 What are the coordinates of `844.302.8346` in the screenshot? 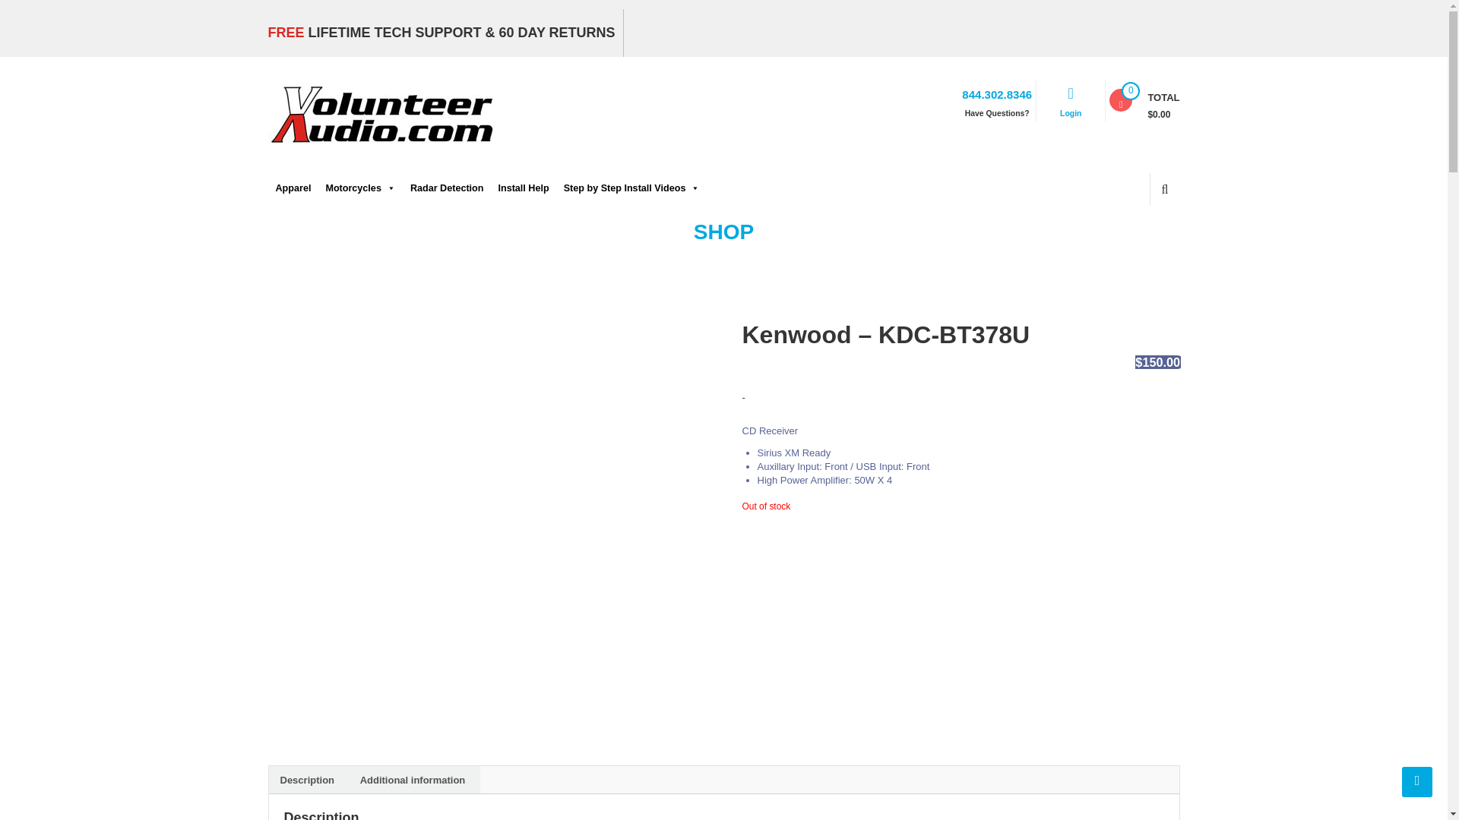 It's located at (996, 93).